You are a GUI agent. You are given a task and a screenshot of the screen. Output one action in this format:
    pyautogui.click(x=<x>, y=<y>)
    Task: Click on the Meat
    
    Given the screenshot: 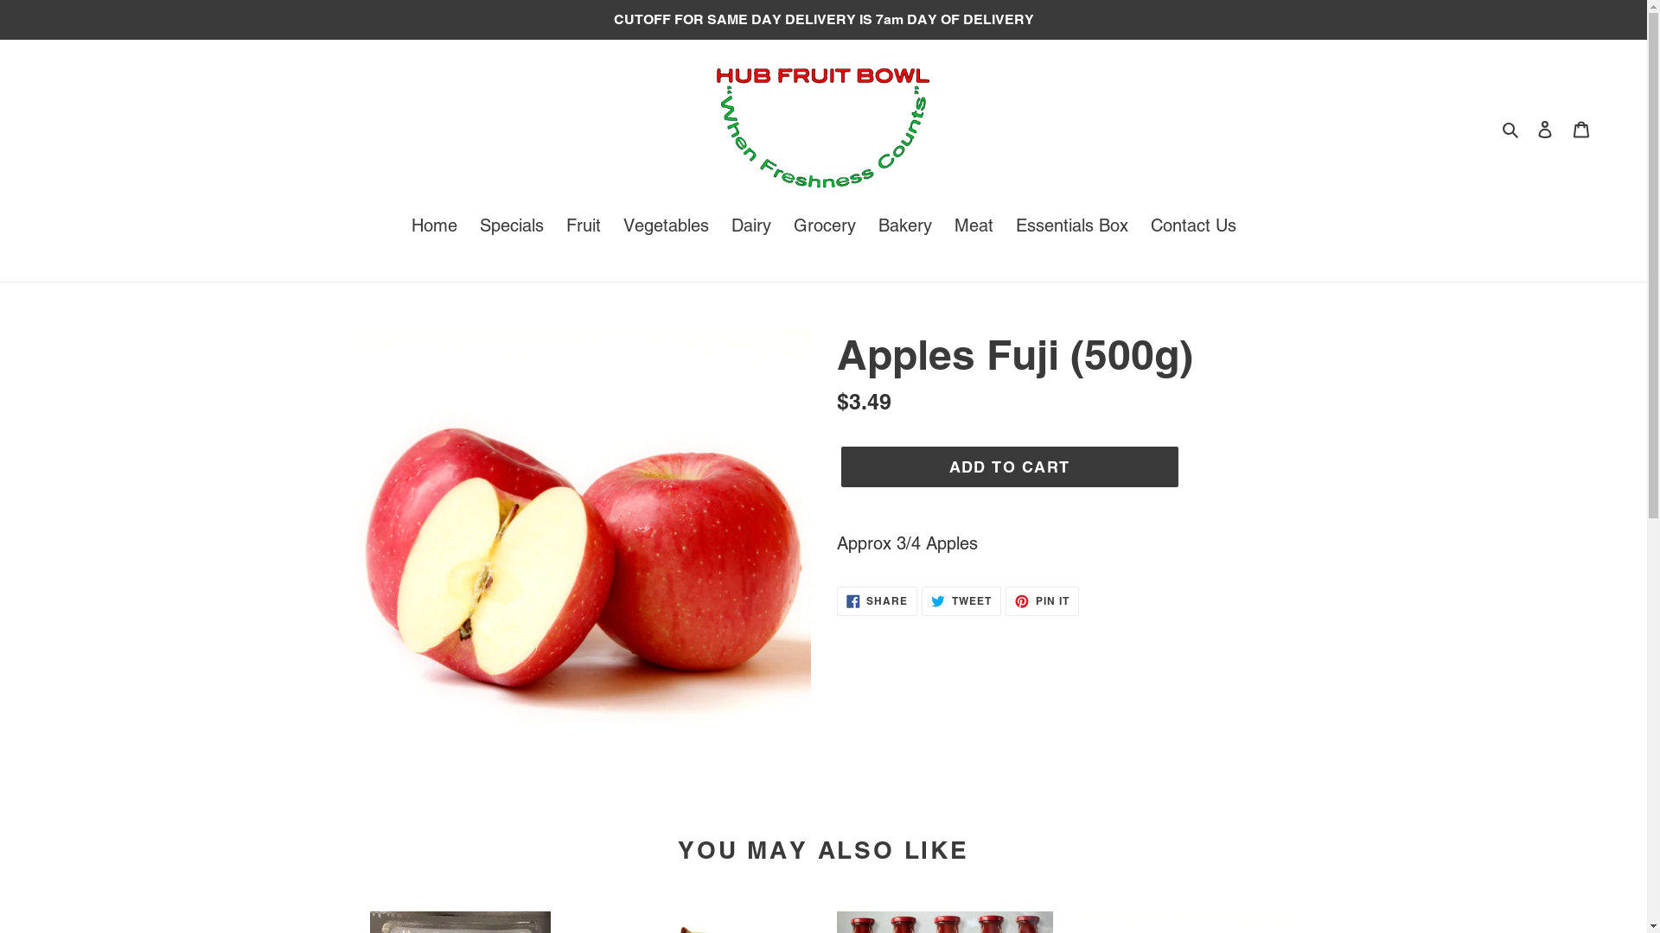 What is the action you would take?
    pyautogui.click(x=974, y=226)
    